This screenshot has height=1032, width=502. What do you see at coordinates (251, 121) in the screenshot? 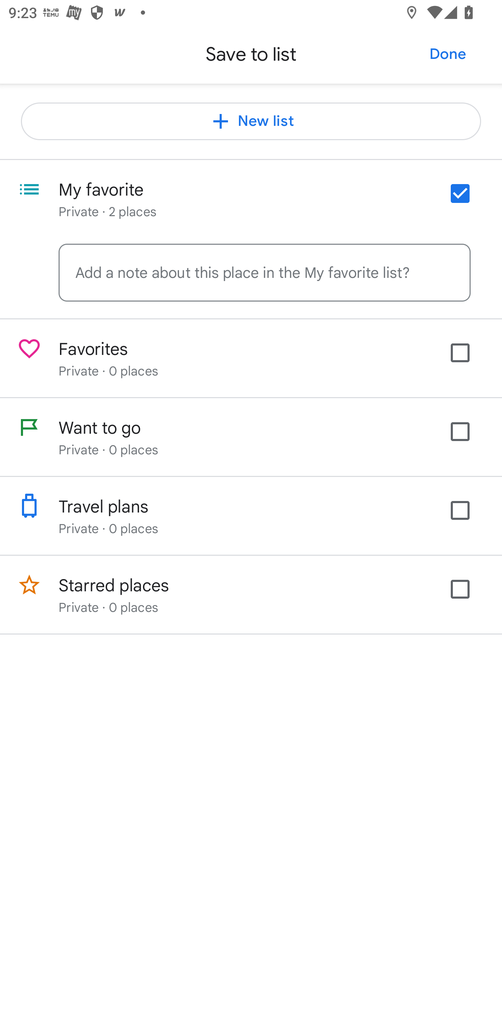
I see `New list` at bounding box center [251, 121].